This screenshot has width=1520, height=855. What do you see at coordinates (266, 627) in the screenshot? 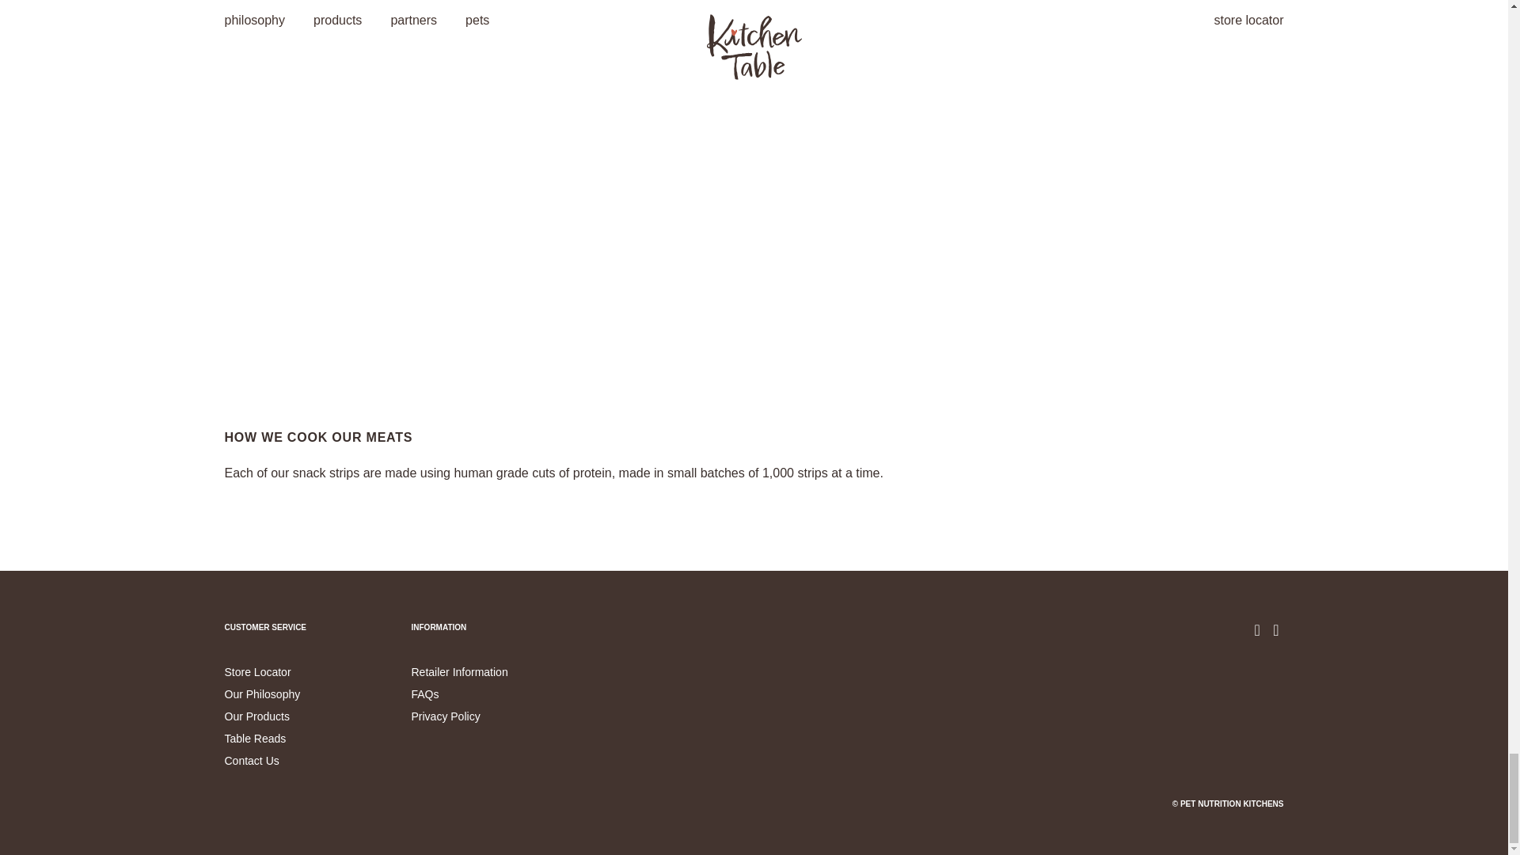
I see `CUSTOMER SERVICE` at bounding box center [266, 627].